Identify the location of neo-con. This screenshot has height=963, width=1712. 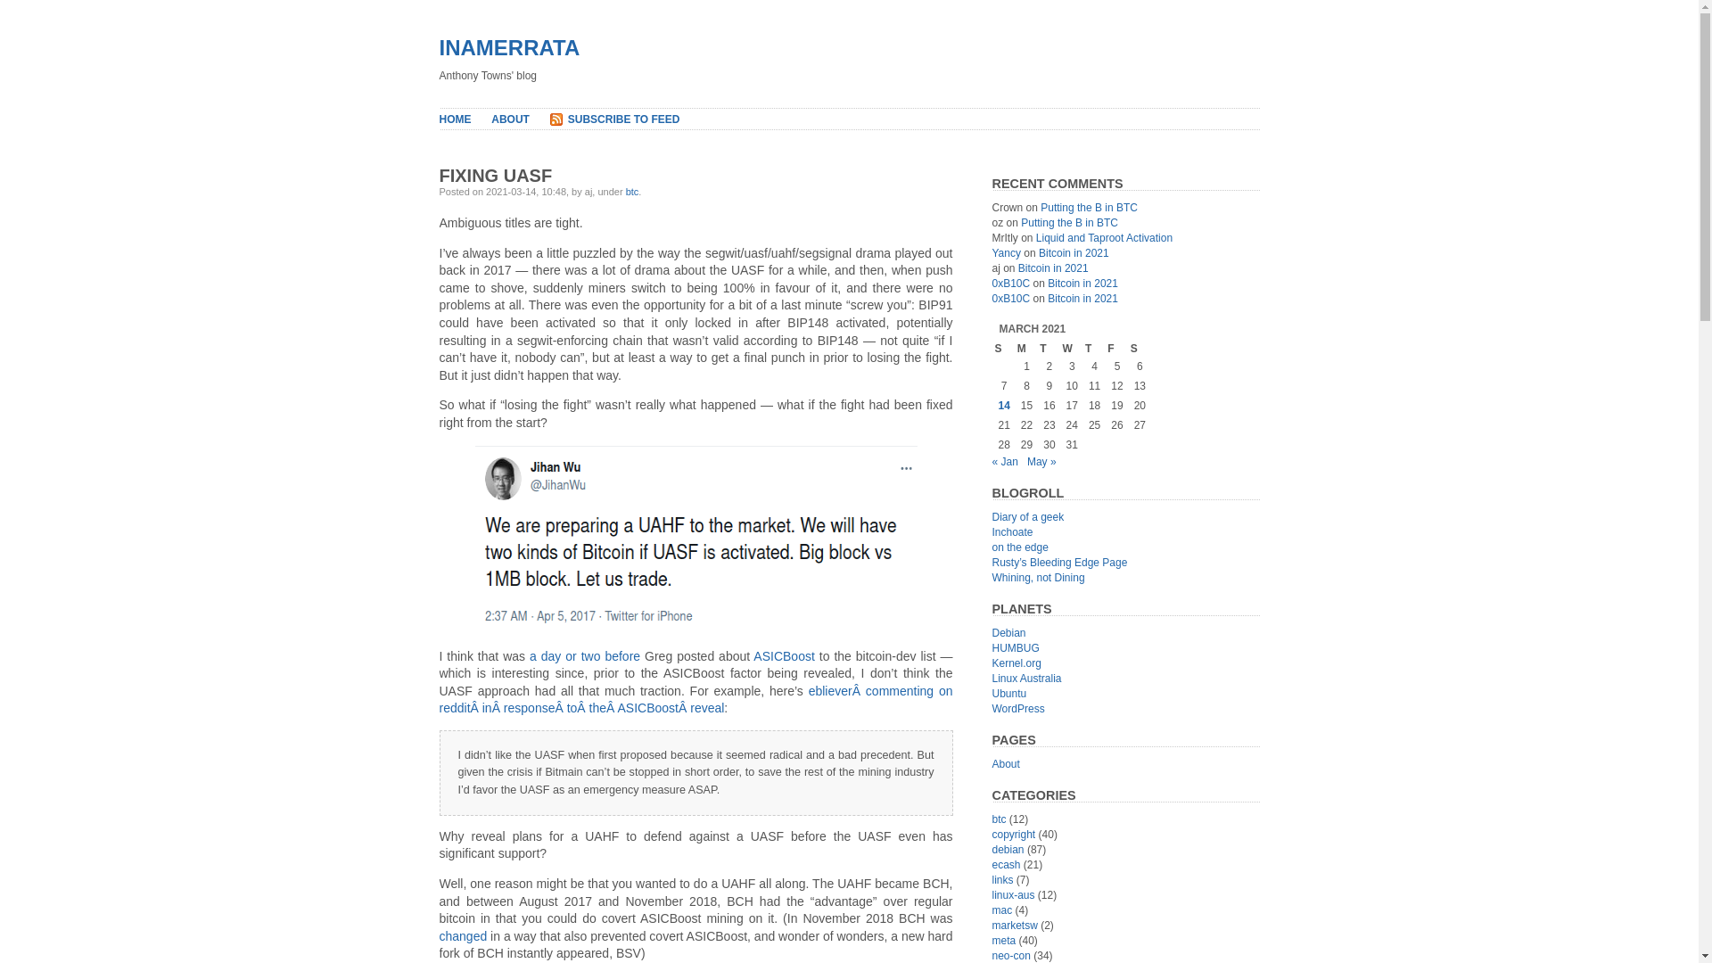
(1011, 956).